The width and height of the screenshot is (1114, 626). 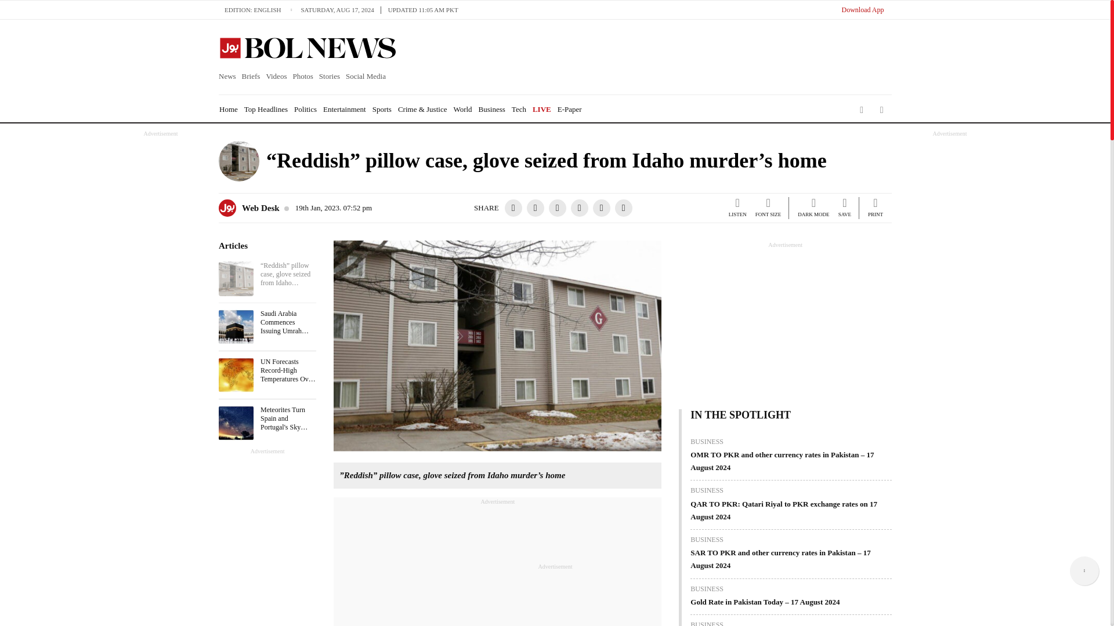 I want to click on News, so click(x=229, y=77).